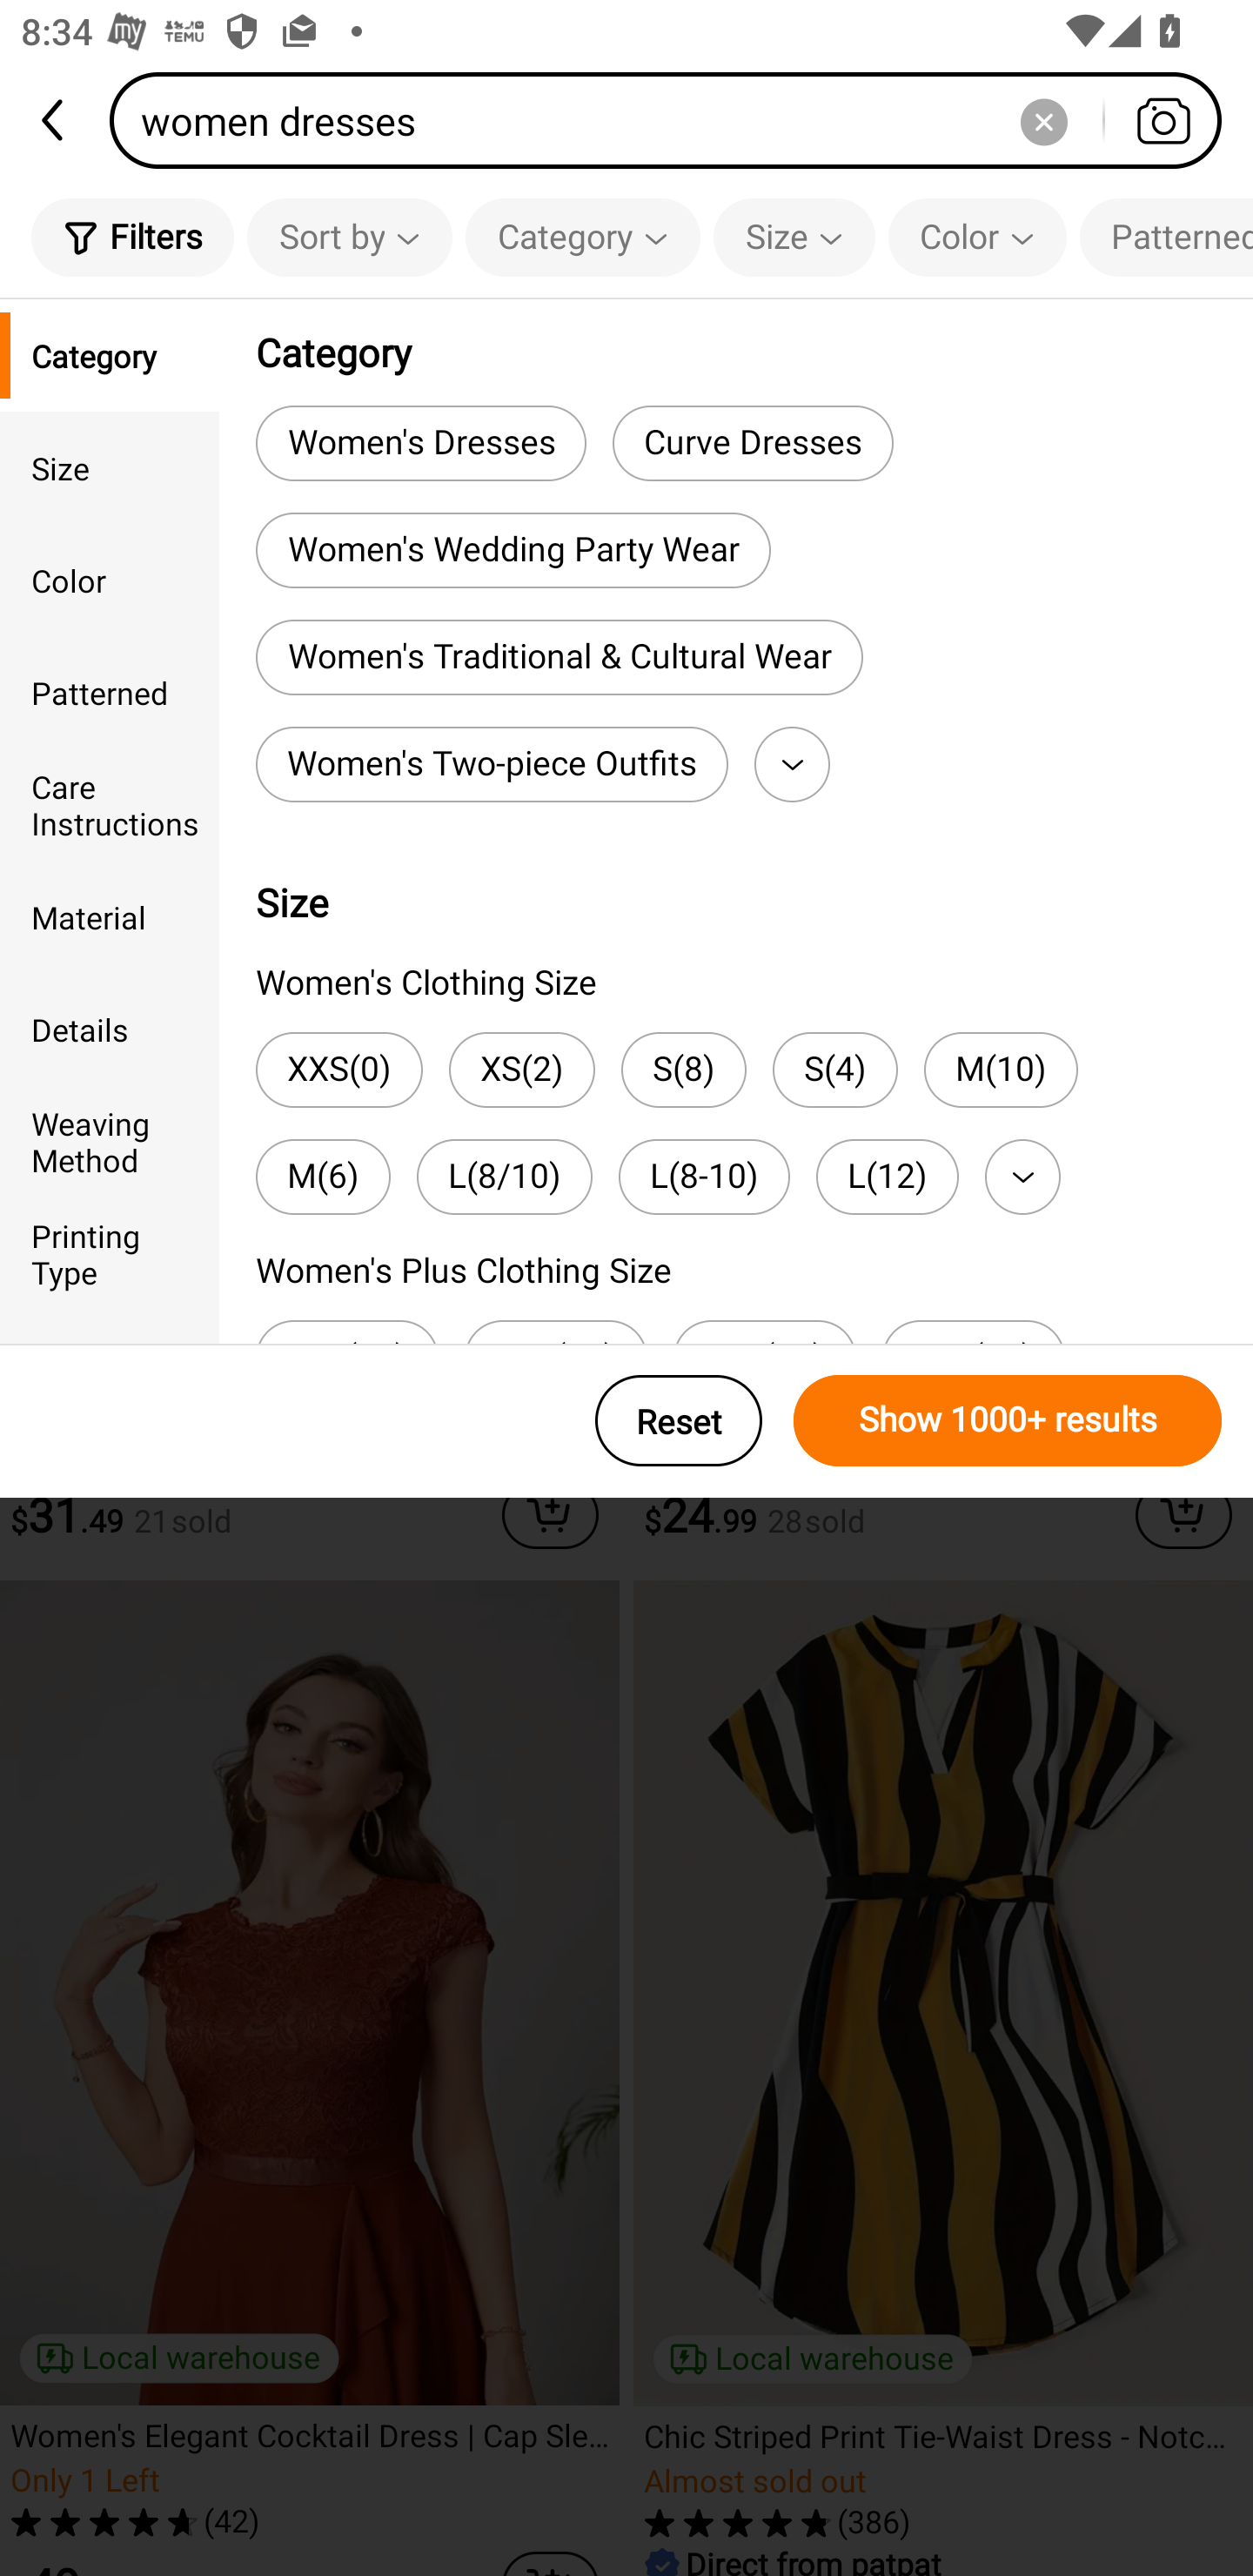 The image size is (1253, 2576). I want to click on women dresses, so click(675, 120).